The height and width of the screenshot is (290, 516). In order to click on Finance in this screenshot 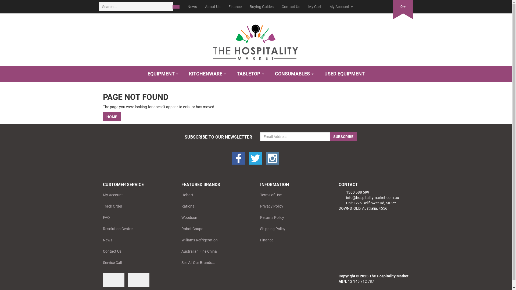, I will do `click(235, 7)`.